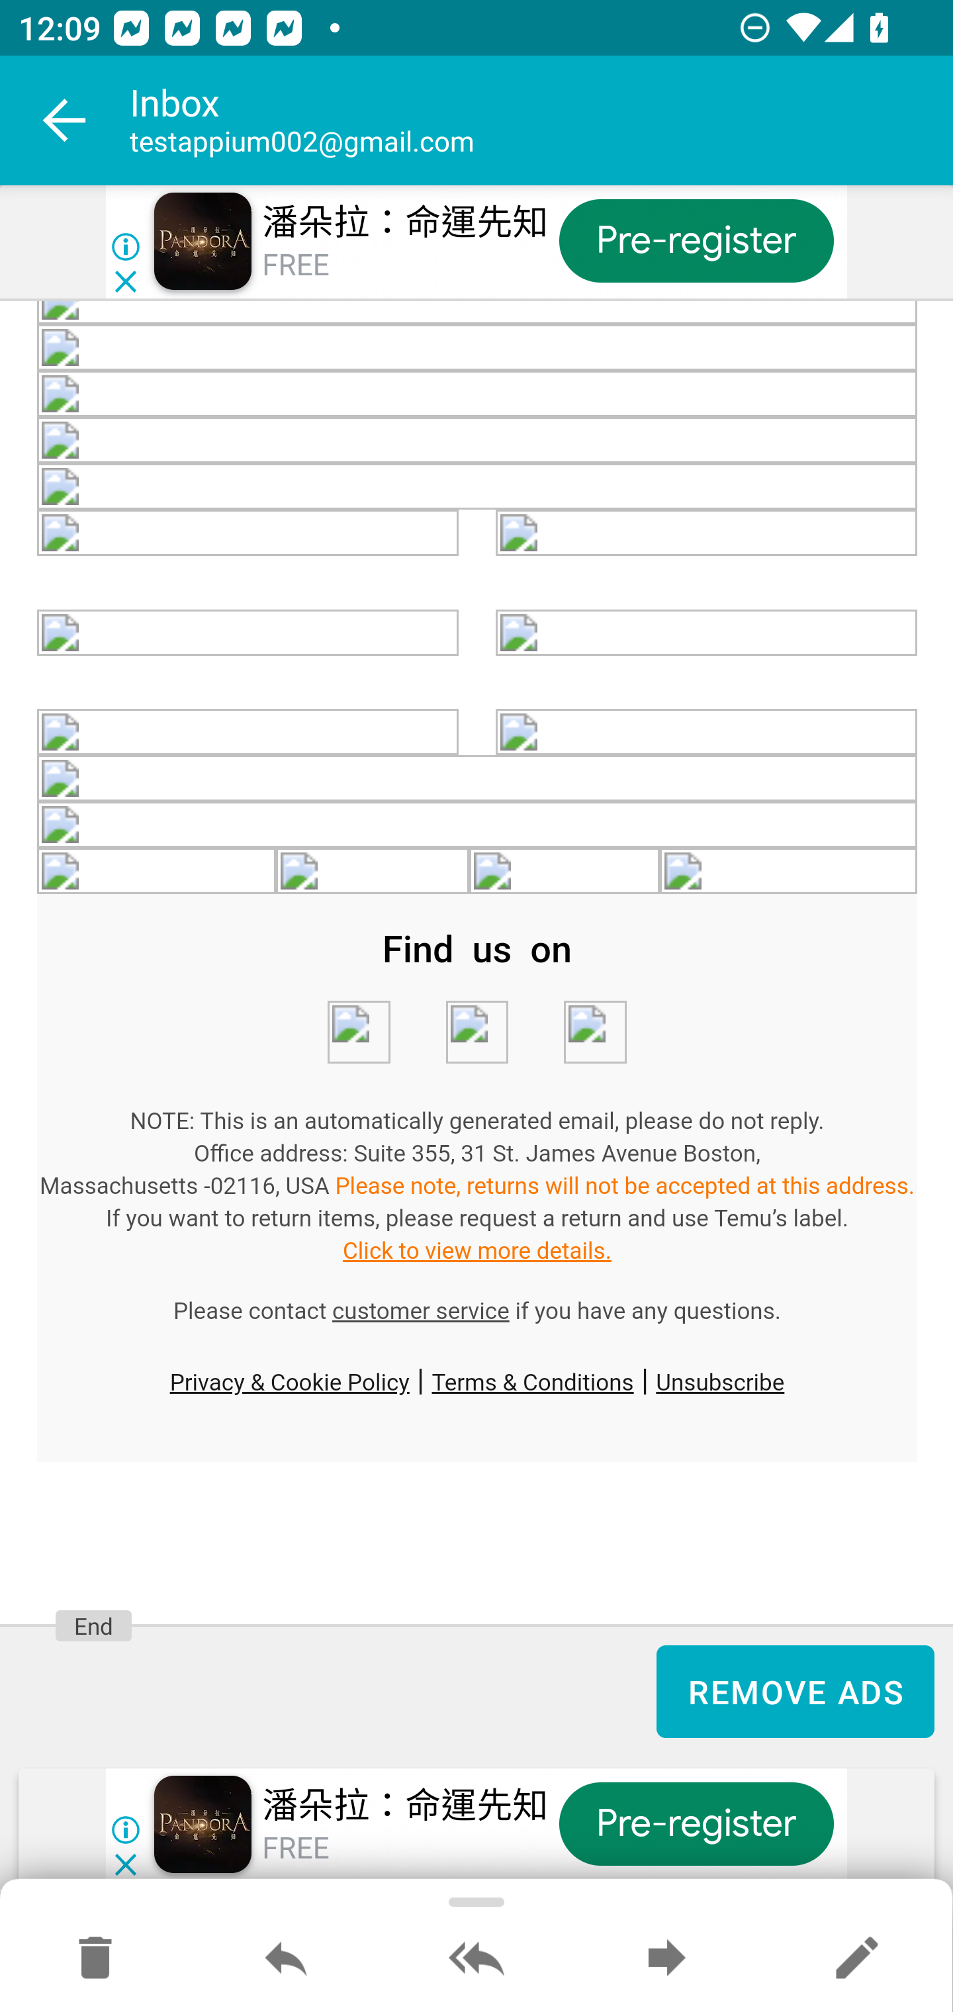 The width and height of the screenshot is (953, 2012). I want to click on Reply as new, so click(856, 1959).